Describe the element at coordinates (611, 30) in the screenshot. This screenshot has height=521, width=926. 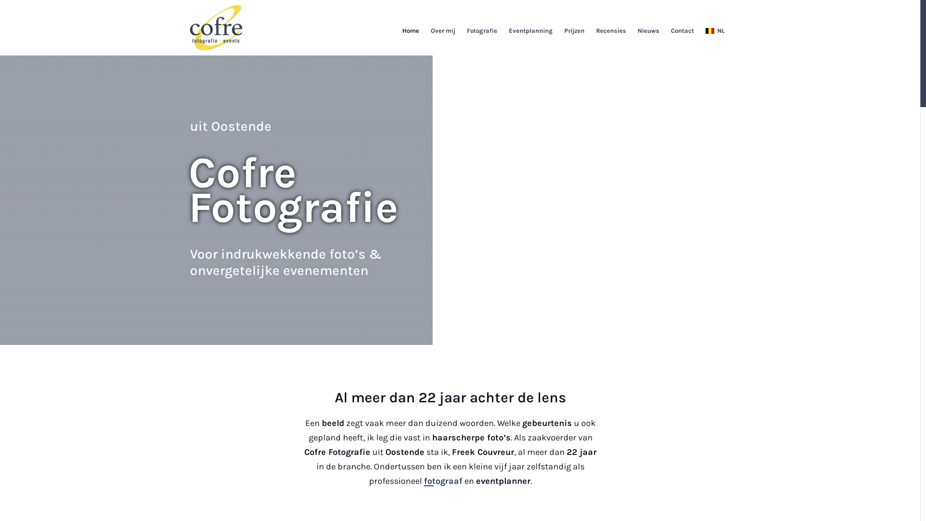
I see `Recensies` at that location.